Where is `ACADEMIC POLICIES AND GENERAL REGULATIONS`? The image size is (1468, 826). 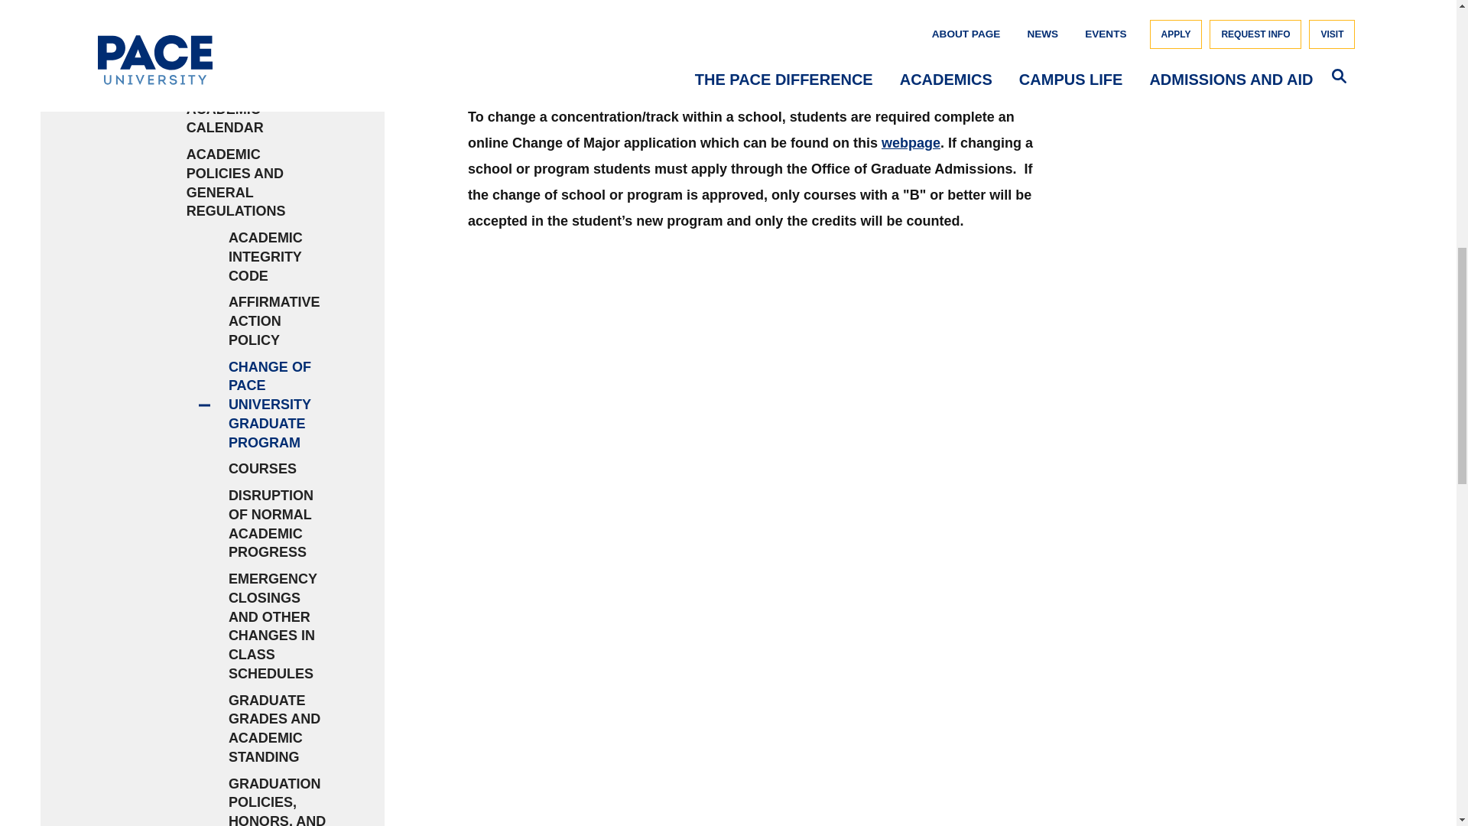
ACADEMIC POLICIES AND GENERAL REGULATIONS is located at coordinates (257, 184).